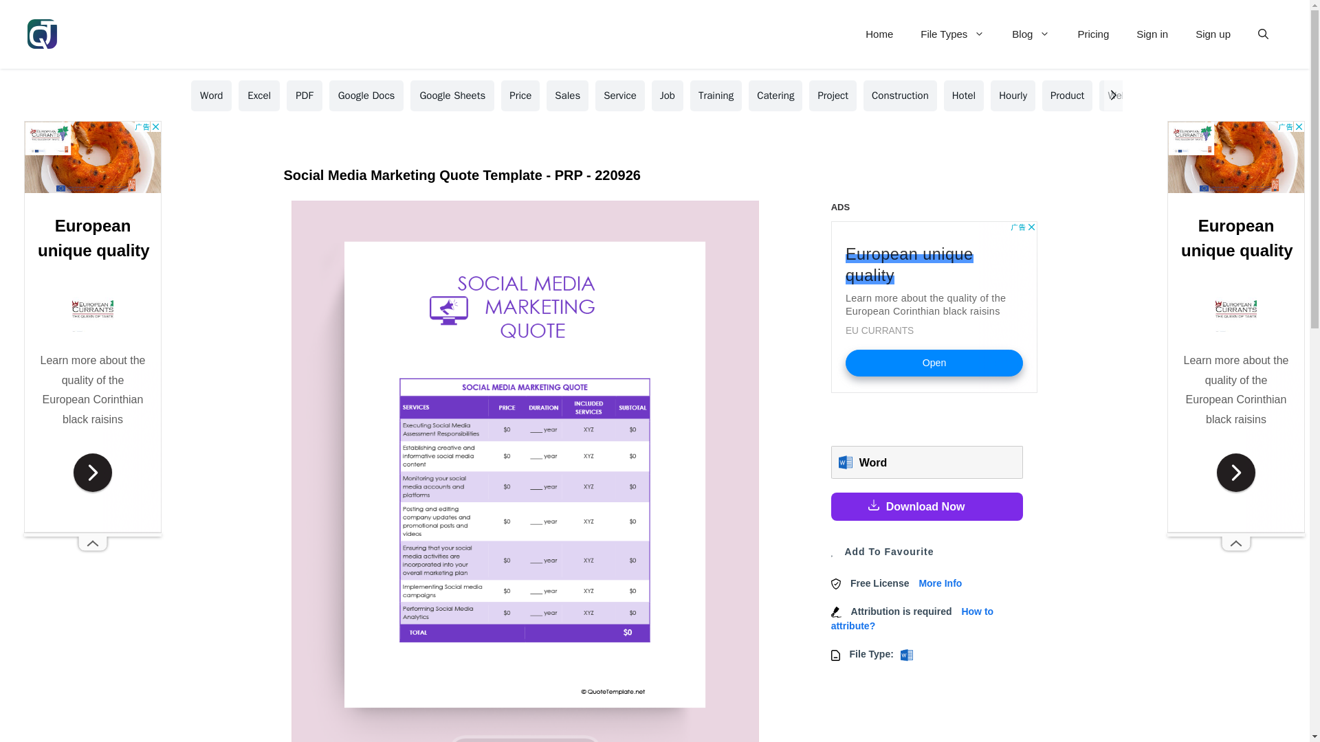 The width and height of the screenshot is (1320, 742). I want to click on File Types, so click(952, 34).